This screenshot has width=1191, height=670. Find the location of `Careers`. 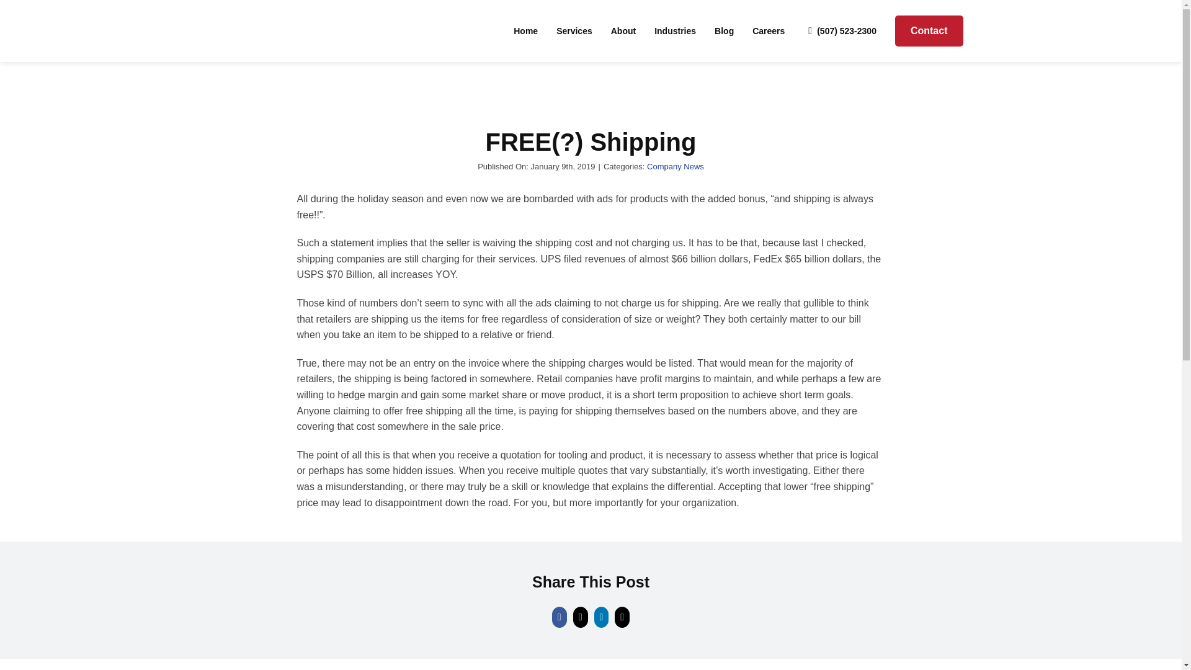

Careers is located at coordinates (769, 30).